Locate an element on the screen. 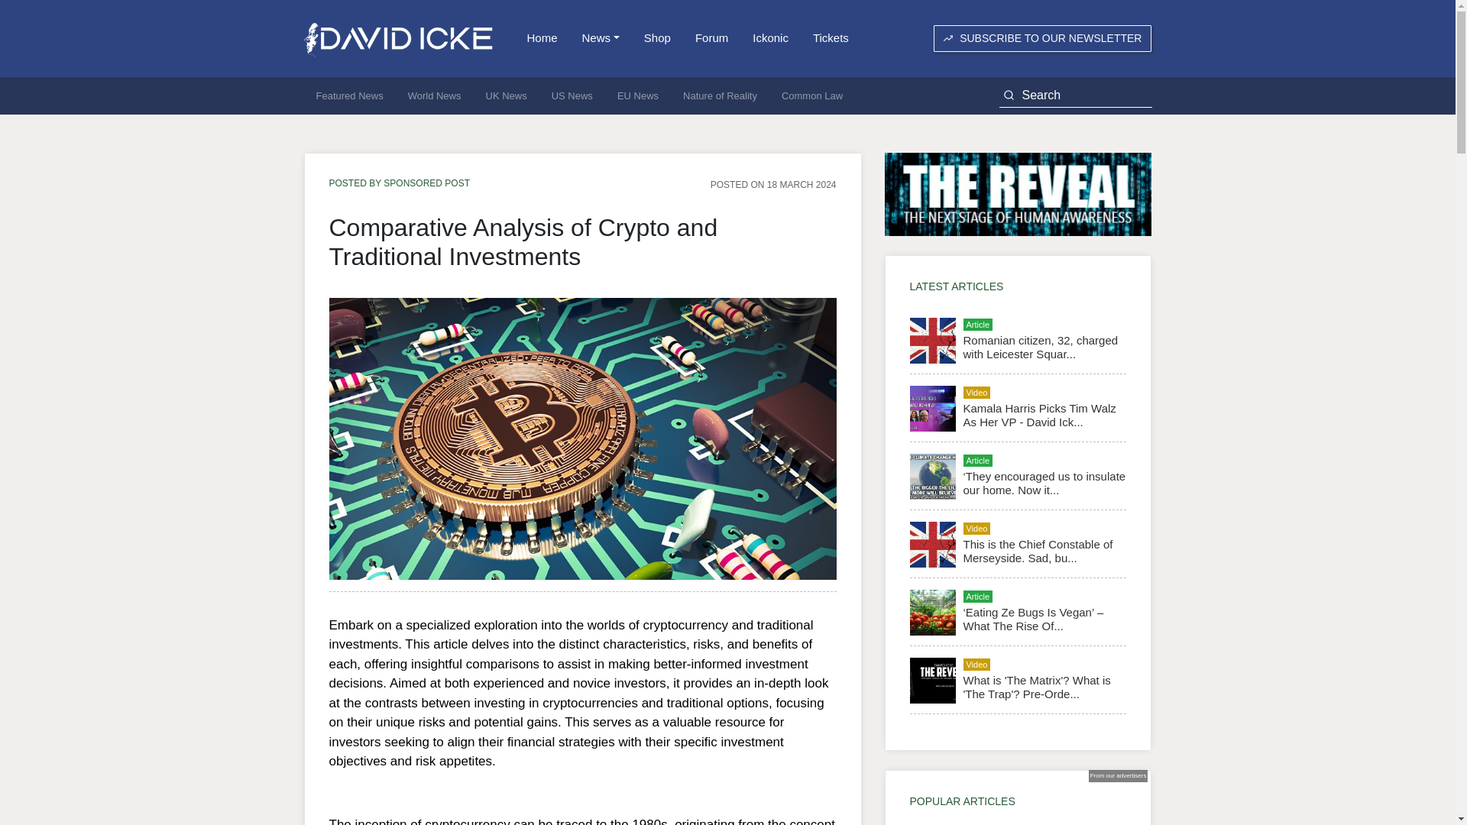 The width and height of the screenshot is (1467, 825). Kamala Harris Picks Tim Walz As Her VP - David Icke Reacts is located at coordinates (1038, 414).